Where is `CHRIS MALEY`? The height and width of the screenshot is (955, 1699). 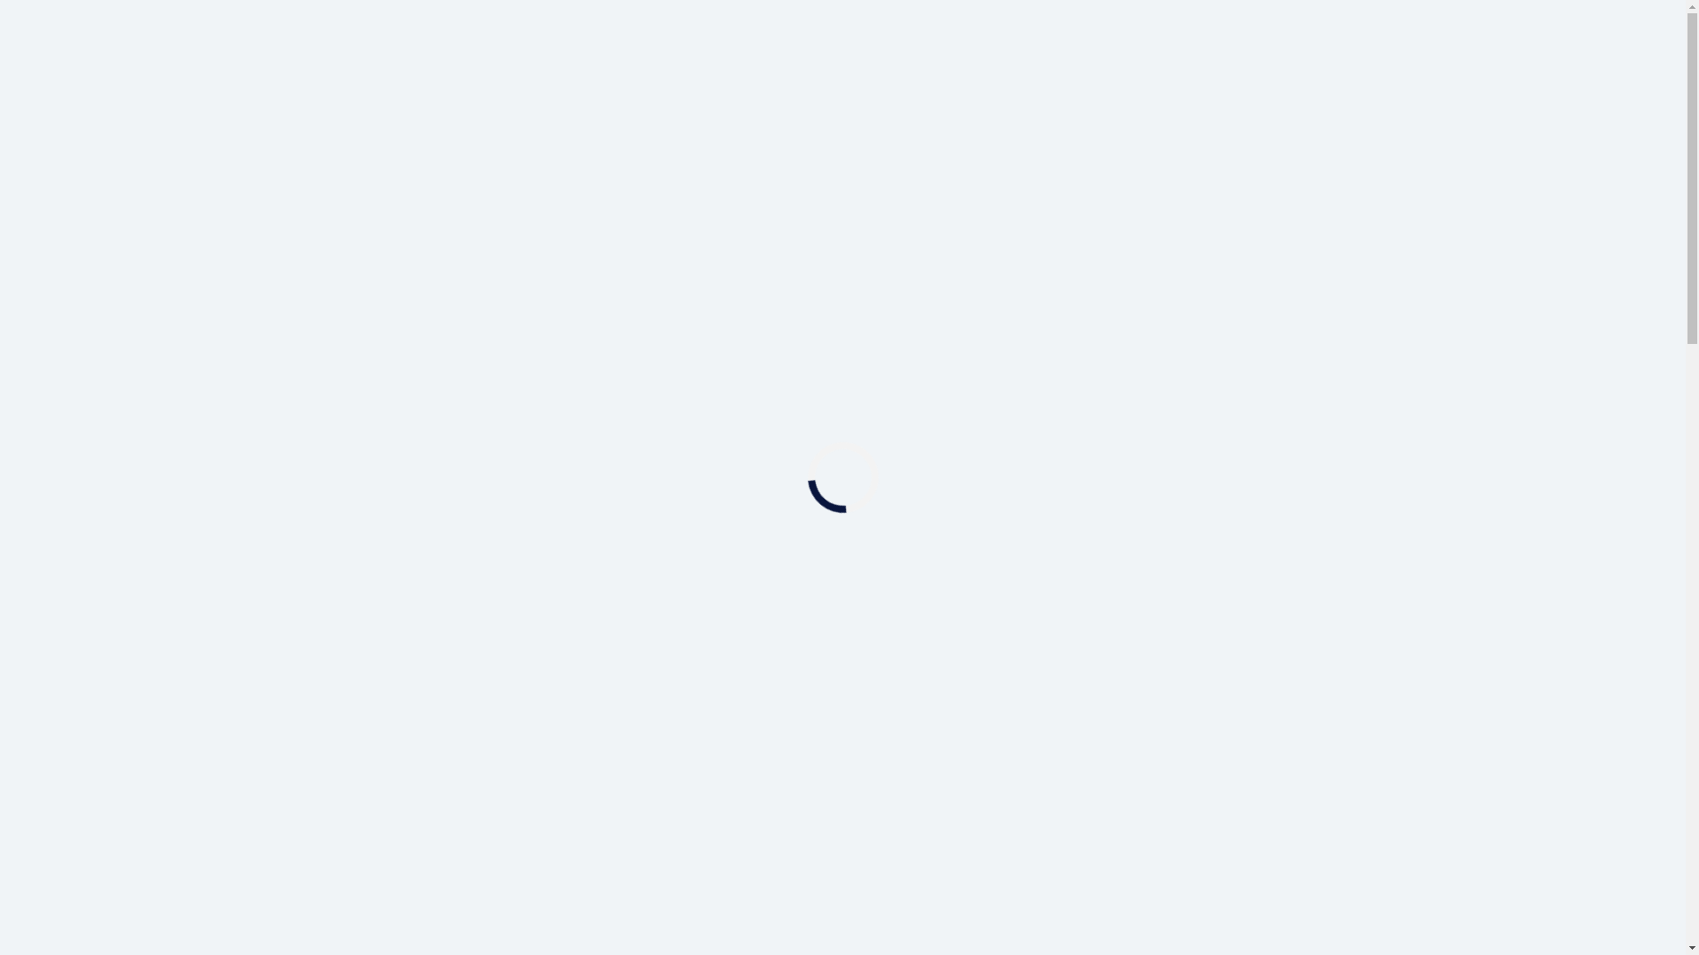
CHRIS MALEY is located at coordinates (350, 409).